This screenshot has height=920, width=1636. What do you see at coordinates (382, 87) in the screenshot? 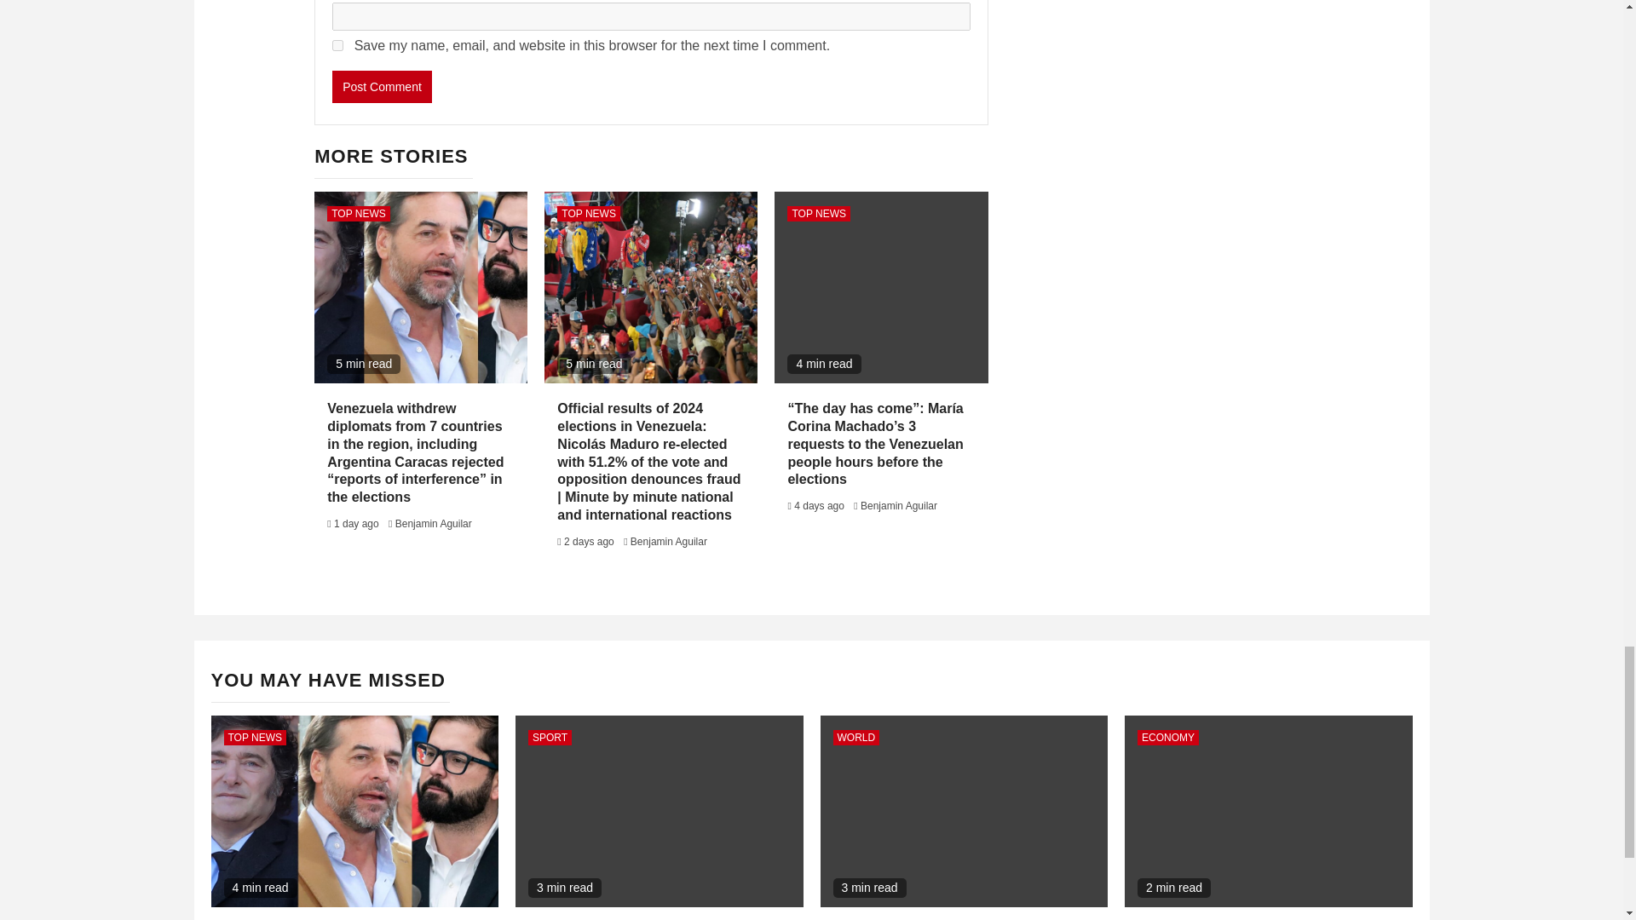
I see `Post Comment` at bounding box center [382, 87].